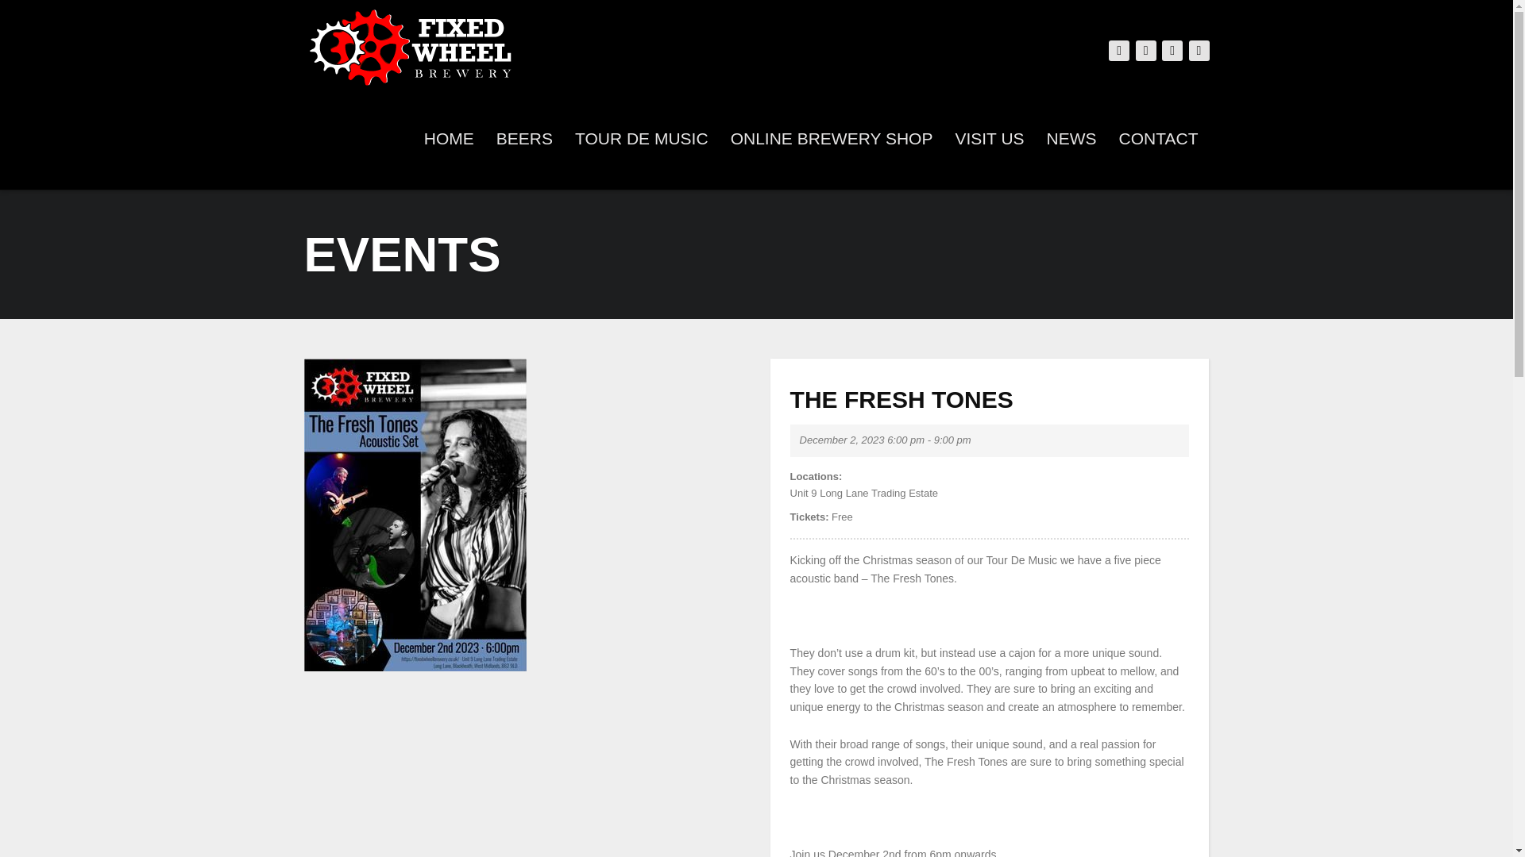 Image resolution: width=1525 pixels, height=857 pixels. What do you see at coordinates (885, 440) in the screenshot?
I see `December 2, 2023 6:00 pm - 9:00 pm` at bounding box center [885, 440].